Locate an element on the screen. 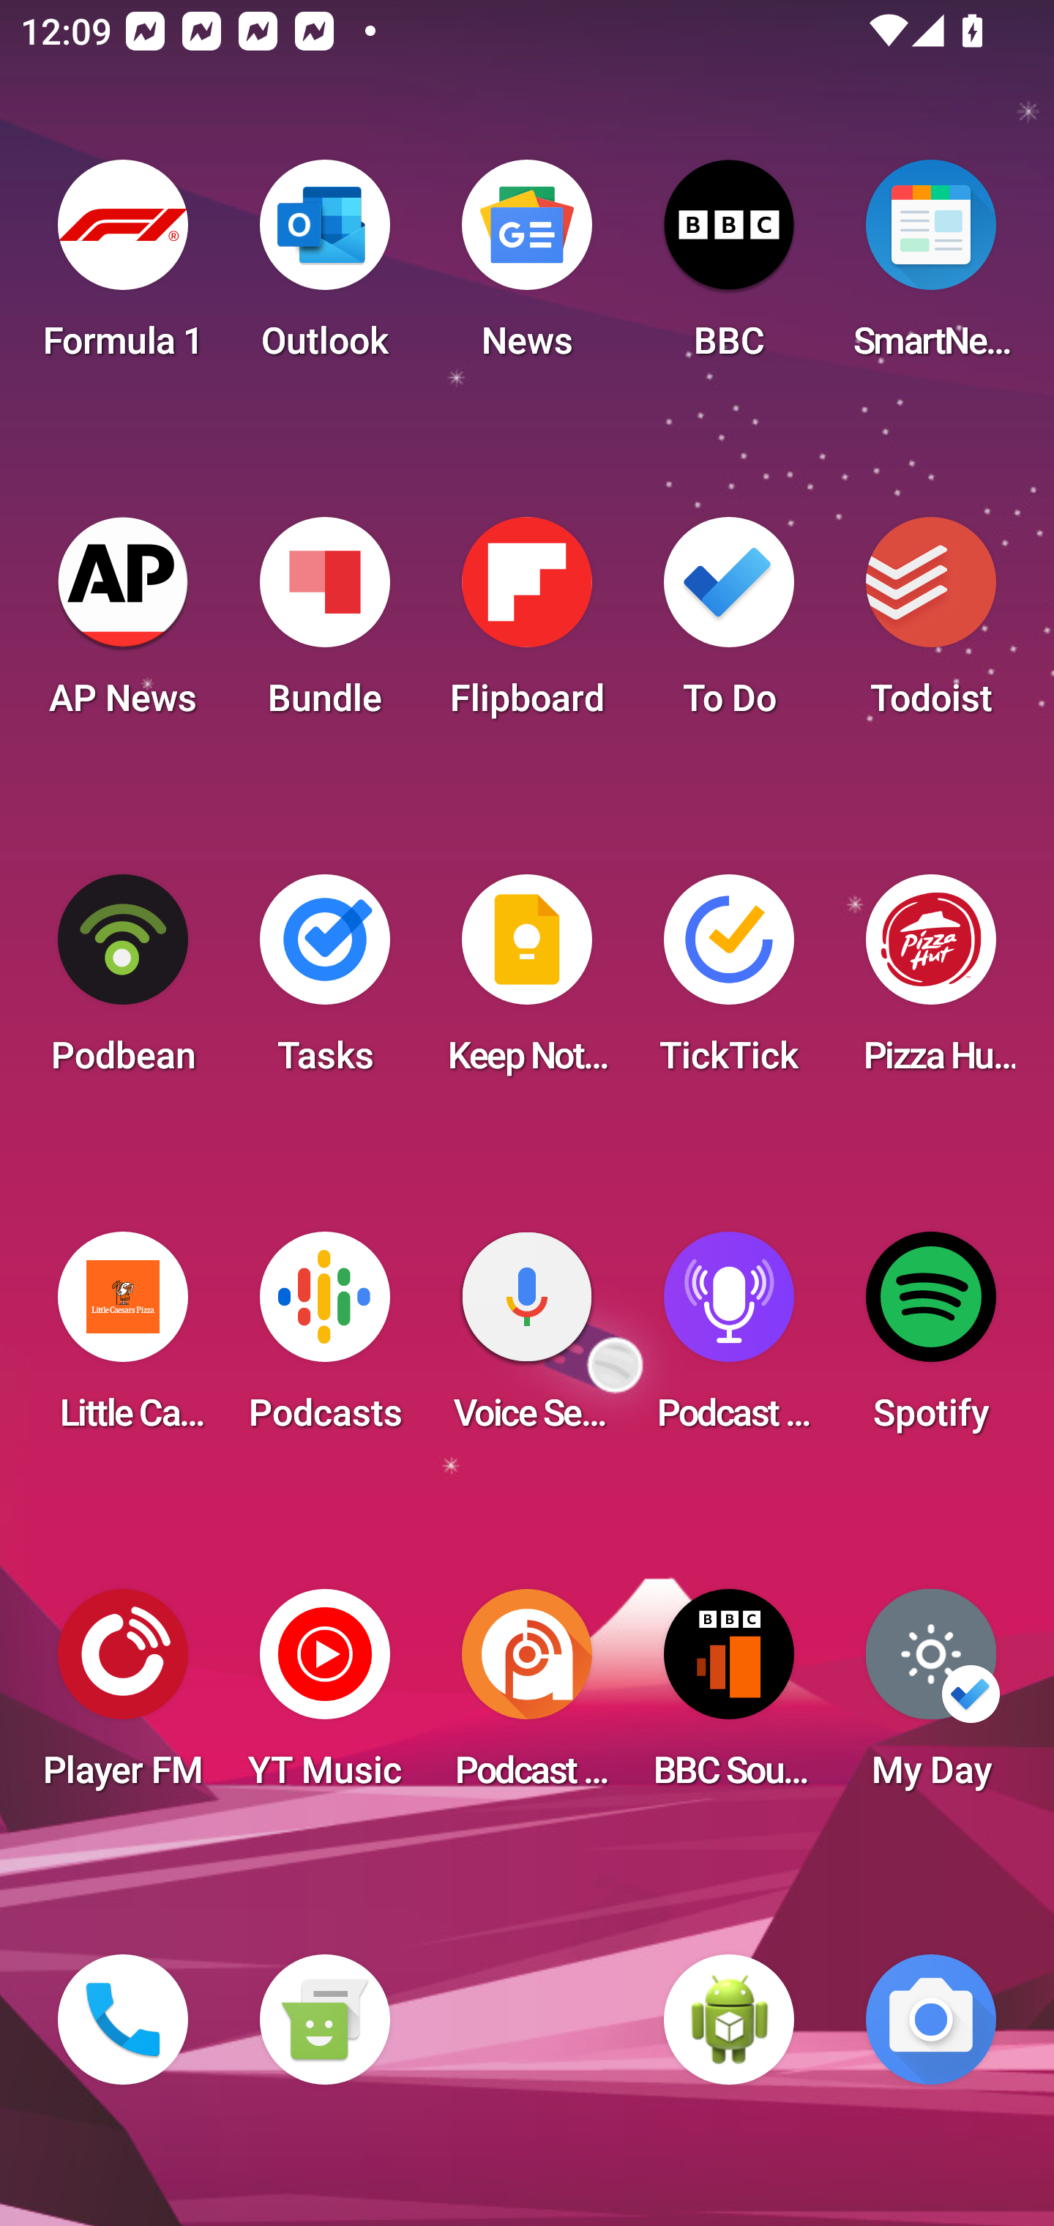 The height and width of the screenshot is (2226, 1054). Todoist is located at coordinates (931, 625).